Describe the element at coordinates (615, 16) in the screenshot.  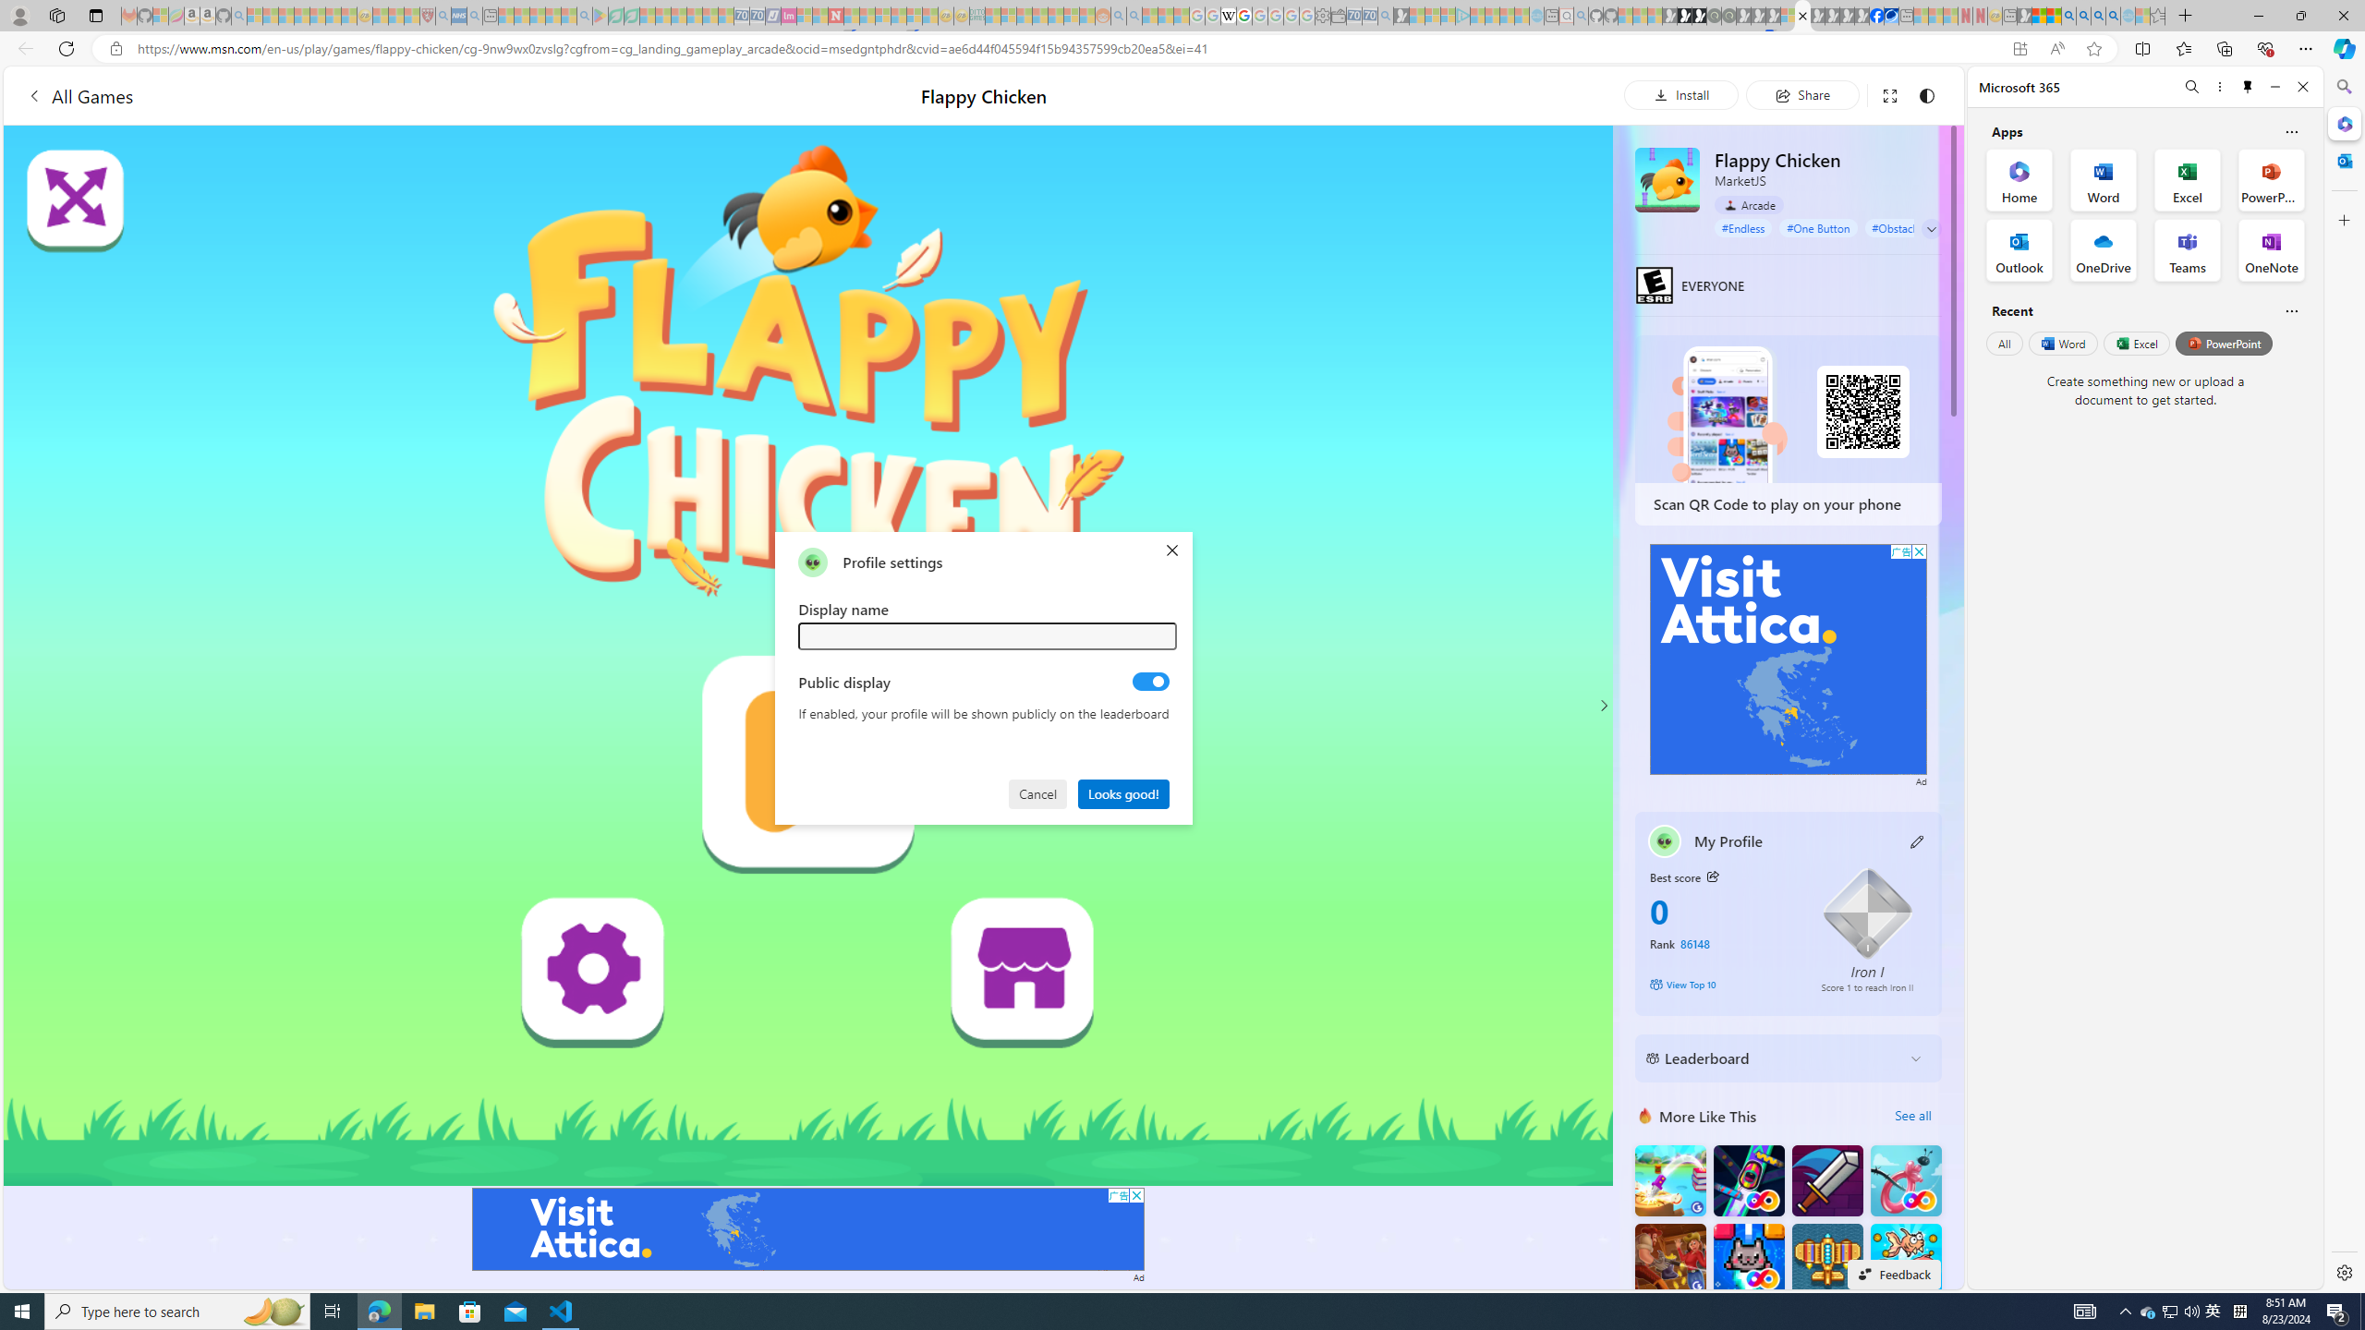
I see `Terms of Use Agreement - Sleeping` at that location.